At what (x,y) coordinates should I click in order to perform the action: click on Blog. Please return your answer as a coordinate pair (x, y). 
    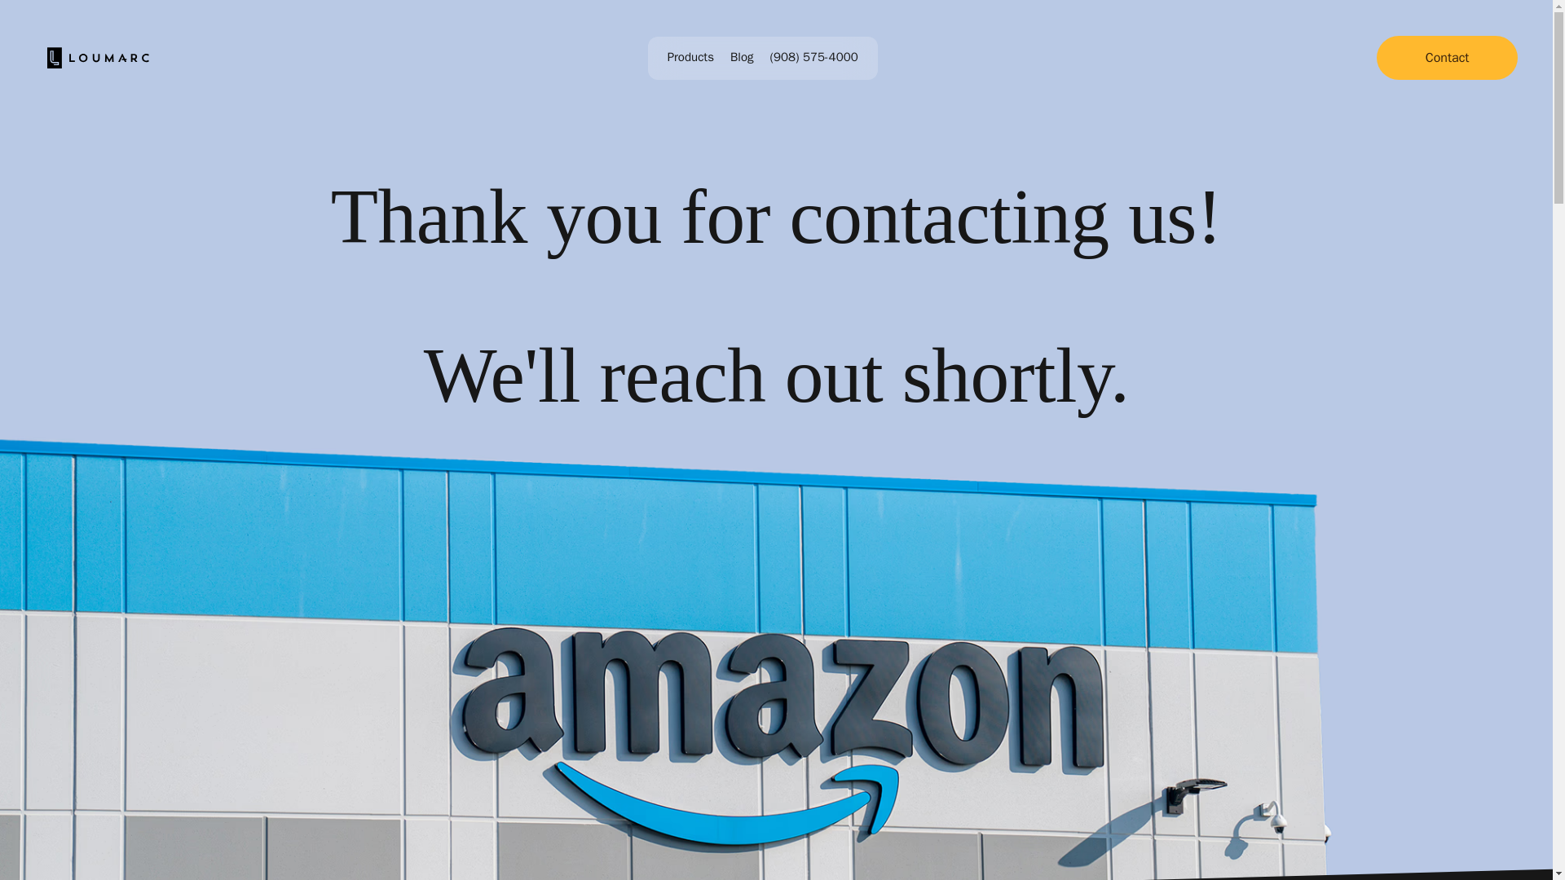
    Looking at the image, I should click on (742, 56).